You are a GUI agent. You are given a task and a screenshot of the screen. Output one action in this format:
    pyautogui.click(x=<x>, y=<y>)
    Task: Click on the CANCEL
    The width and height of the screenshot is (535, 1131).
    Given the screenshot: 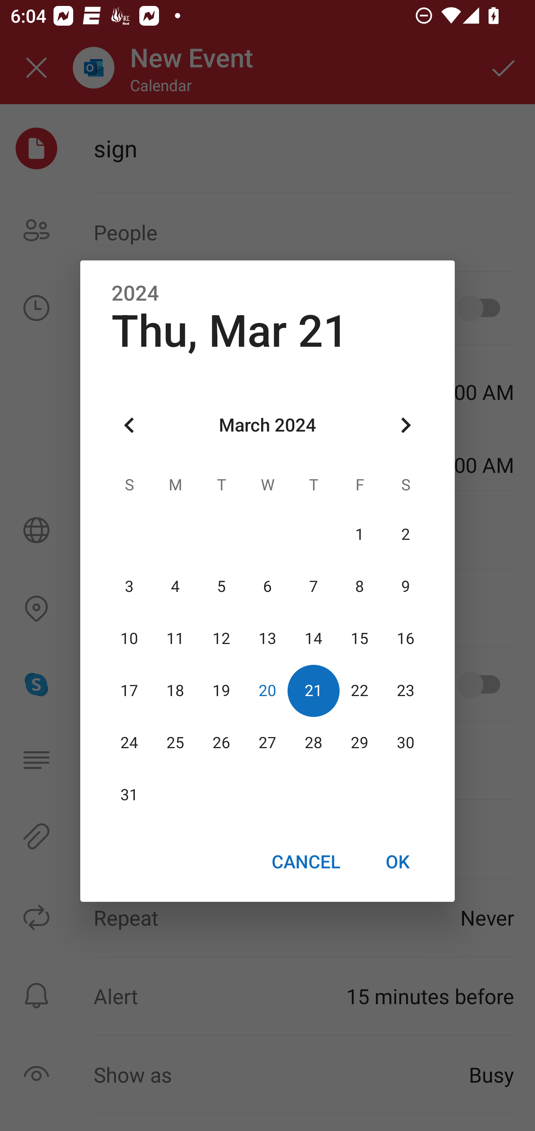 What is the action you would take?
    pyautogui.click(x=305, y=862)
    